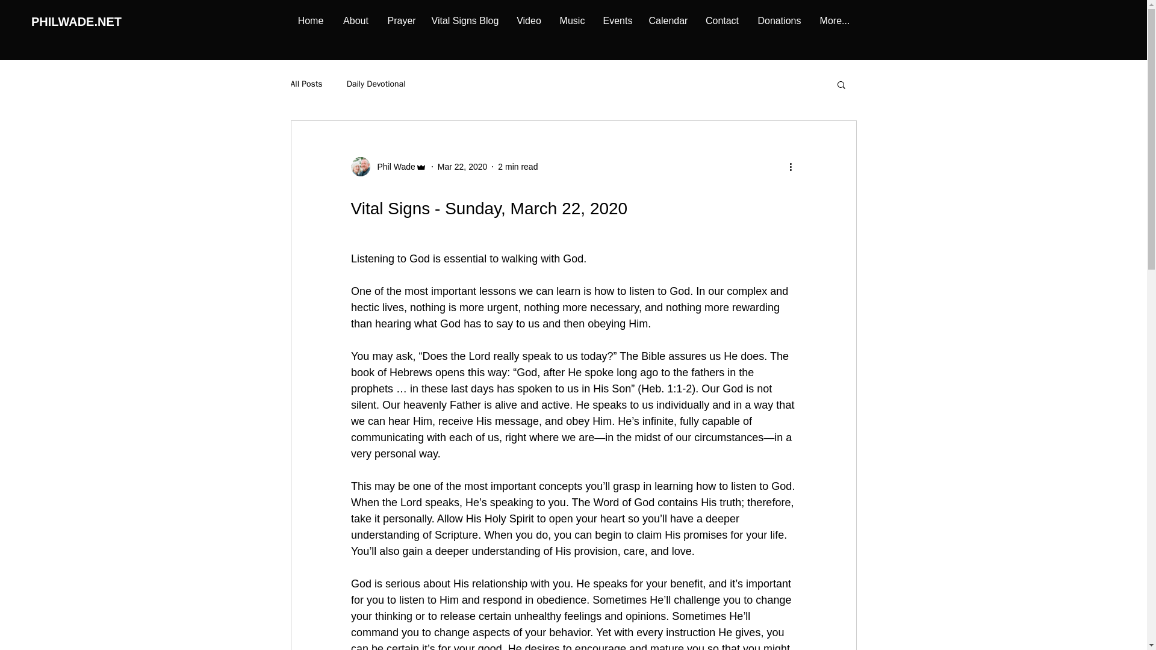  What do you see at coordinates (306, 84) in the screenshot?
I see `All Posts` at bounding box center [306, 84].